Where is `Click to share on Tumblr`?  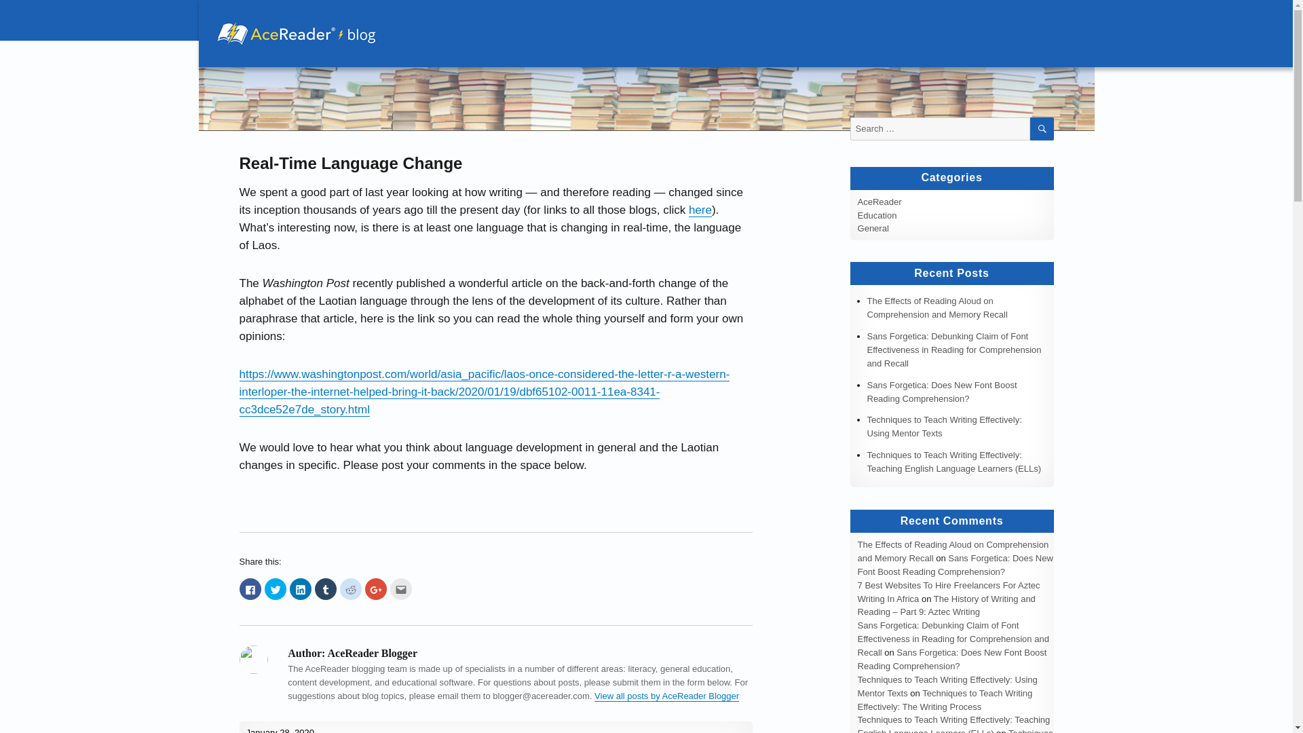
Click to share on Tumblr is located at coordinates (326, 589).